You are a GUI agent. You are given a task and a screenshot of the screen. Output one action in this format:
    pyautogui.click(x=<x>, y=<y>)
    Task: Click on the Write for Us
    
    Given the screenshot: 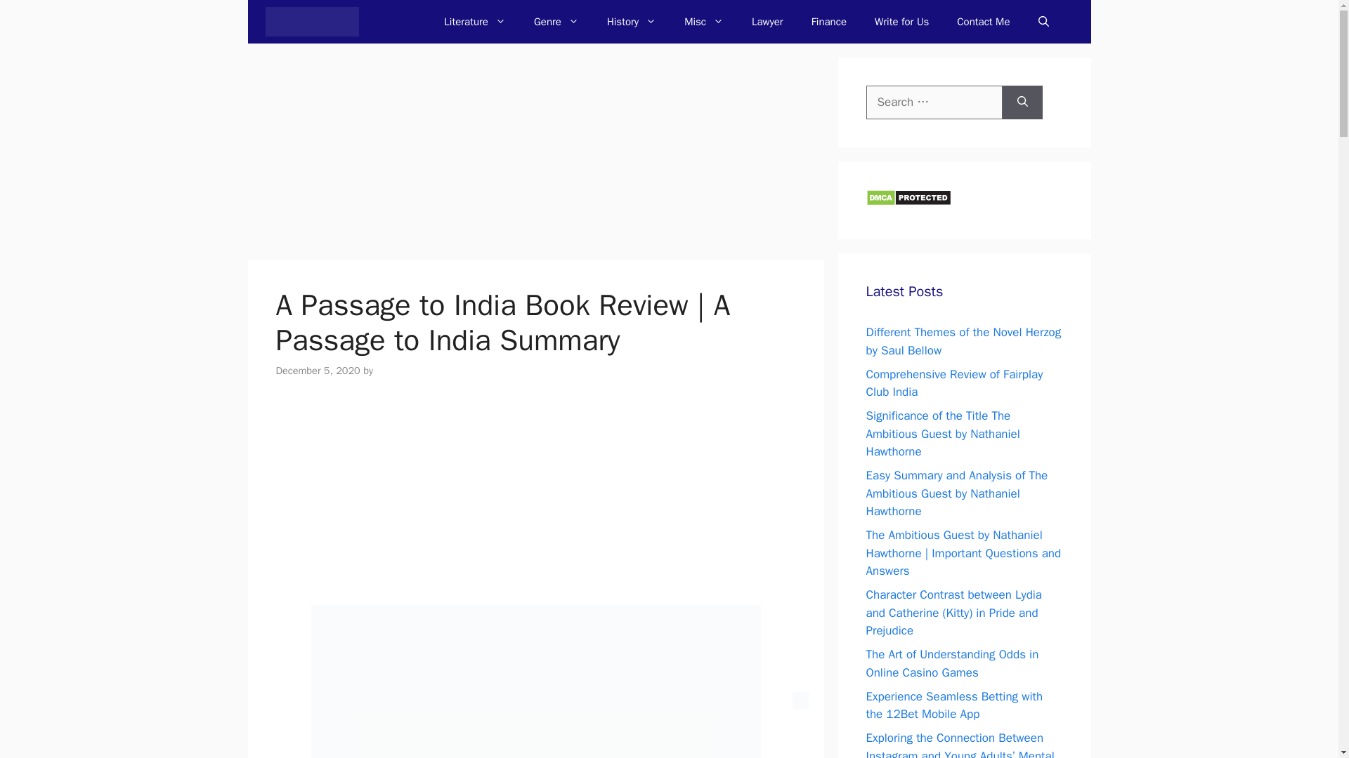 What is the action you would take?
    pyautogui.click(x=901, y=21)
    